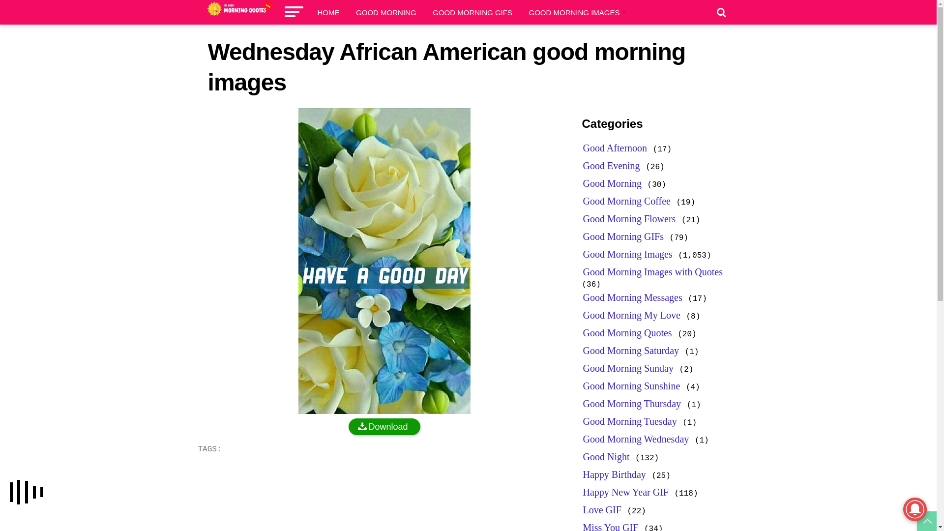 The height and width of the screenshot is (531, 944). I want to click on Good Afternoon, so click(616, 148).